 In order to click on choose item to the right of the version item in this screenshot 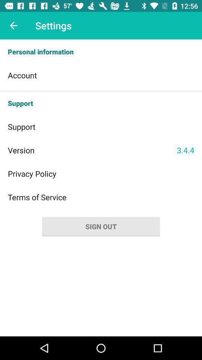, I will do `click(186, 150)`.